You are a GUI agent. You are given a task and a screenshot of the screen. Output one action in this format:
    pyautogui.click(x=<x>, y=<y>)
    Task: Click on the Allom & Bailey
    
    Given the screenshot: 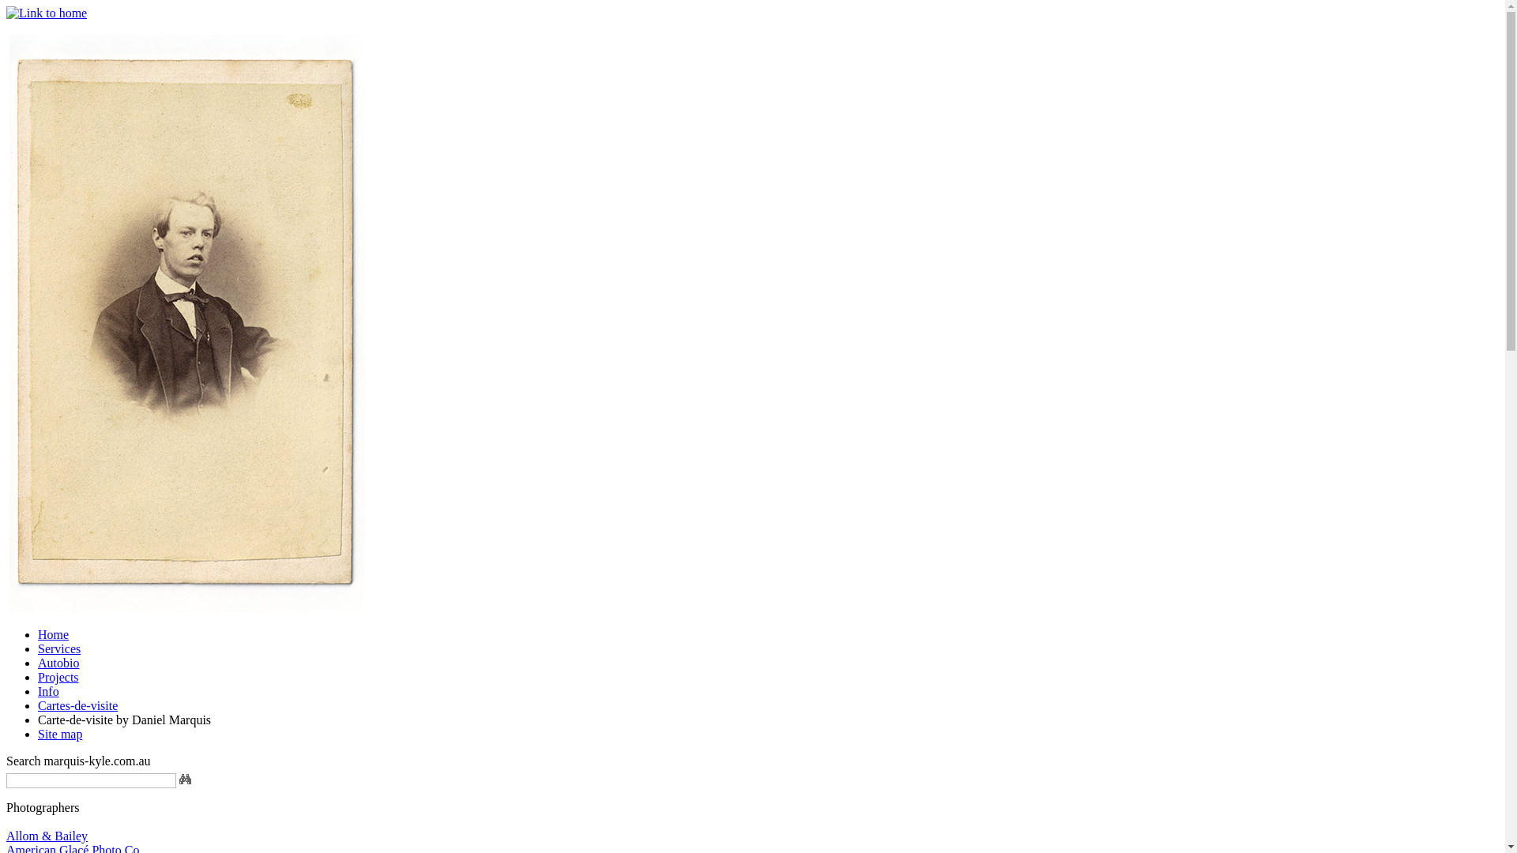 What is the action you would take?
    pyautogui.click(x=47, y=836)
    